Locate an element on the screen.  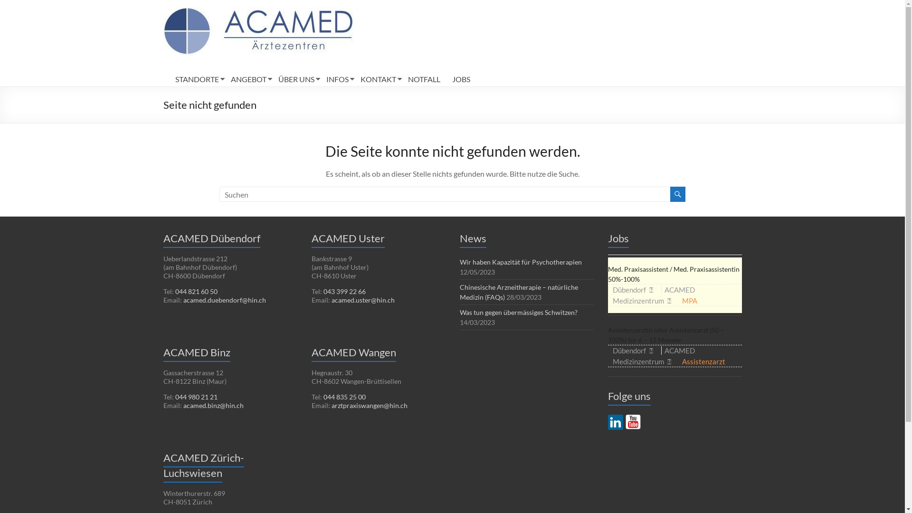
STANDORTE is located at coordinates (197, 79).